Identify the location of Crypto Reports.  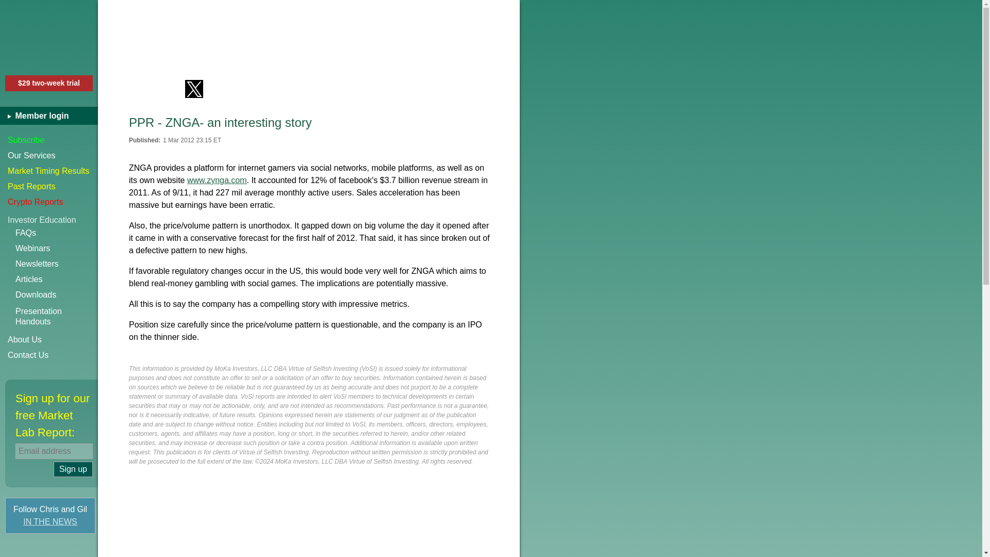
(49, 339).